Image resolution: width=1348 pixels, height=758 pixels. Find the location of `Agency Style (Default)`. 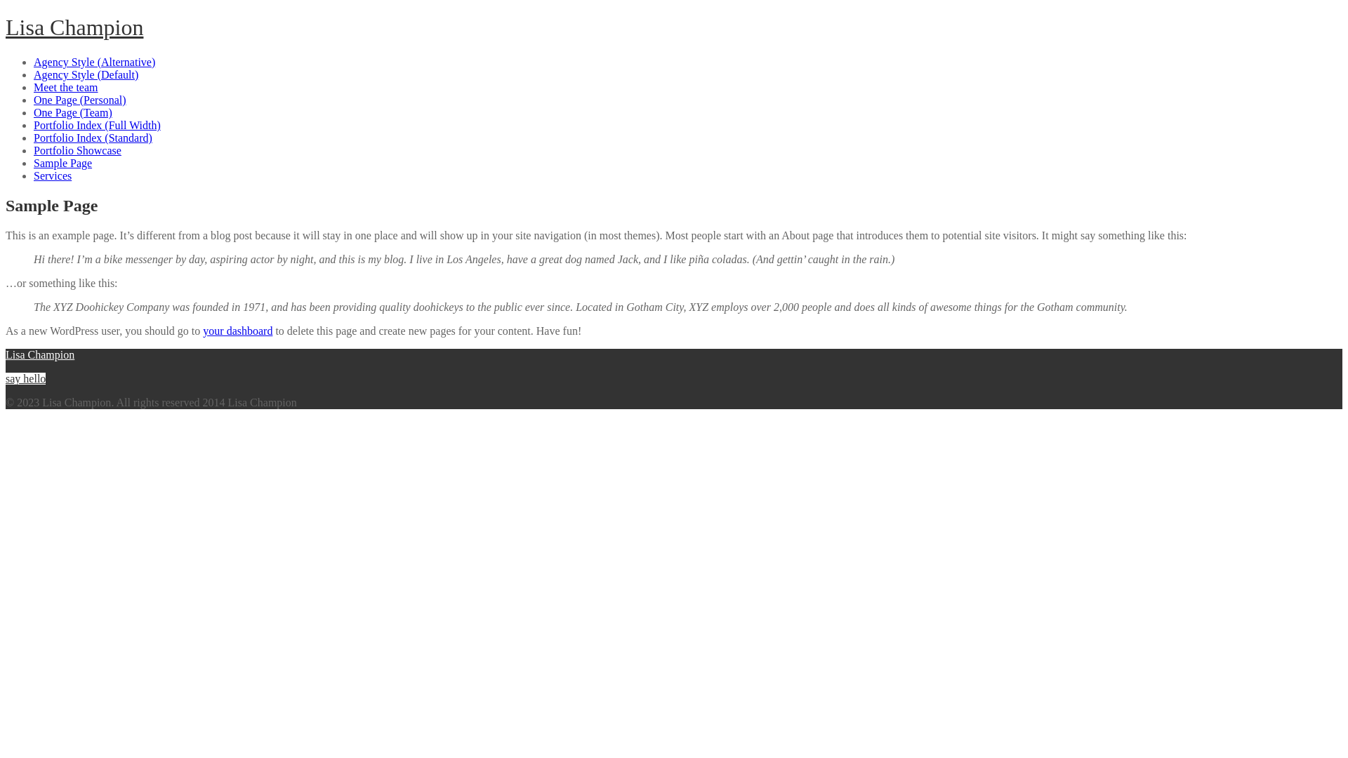

Agency Style (Default) is located at coordinates (86, 74).